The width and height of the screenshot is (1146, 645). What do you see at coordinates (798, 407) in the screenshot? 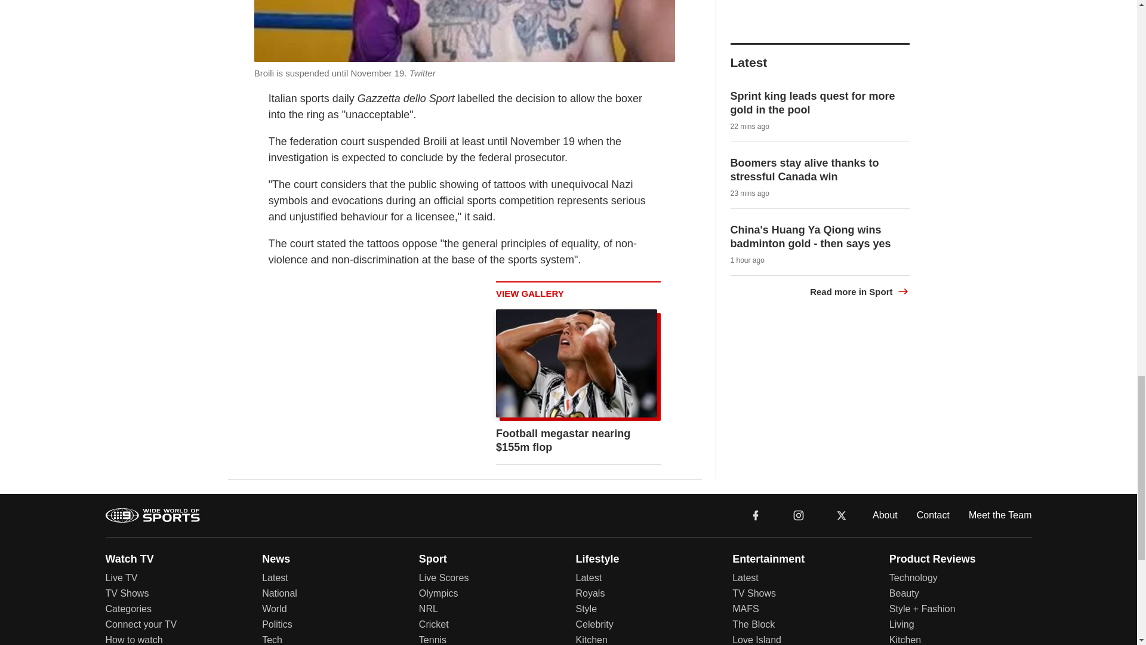
I see `instagram` at bounding box center [798, 407].